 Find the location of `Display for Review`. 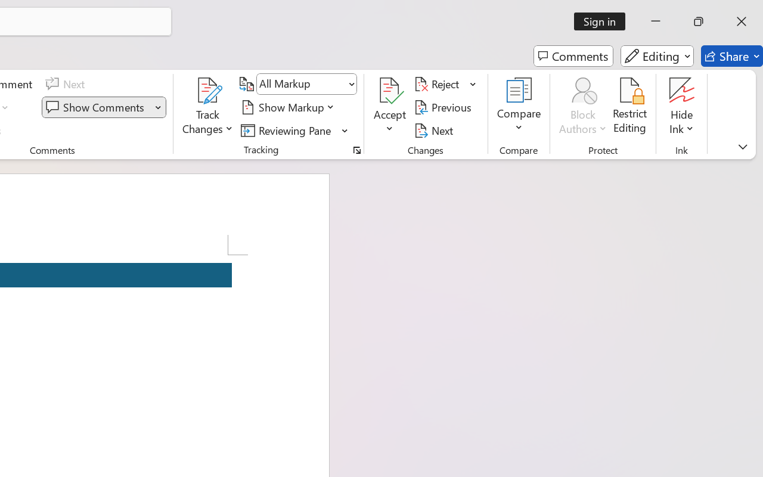

Display for Review is located at coordinates (306, 84).